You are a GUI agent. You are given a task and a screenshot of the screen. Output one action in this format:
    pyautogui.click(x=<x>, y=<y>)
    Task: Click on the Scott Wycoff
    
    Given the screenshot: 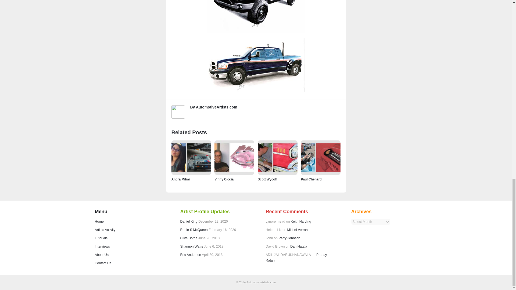 What is the action you would take?
    pyautogui.click(x=267, y=179)
    